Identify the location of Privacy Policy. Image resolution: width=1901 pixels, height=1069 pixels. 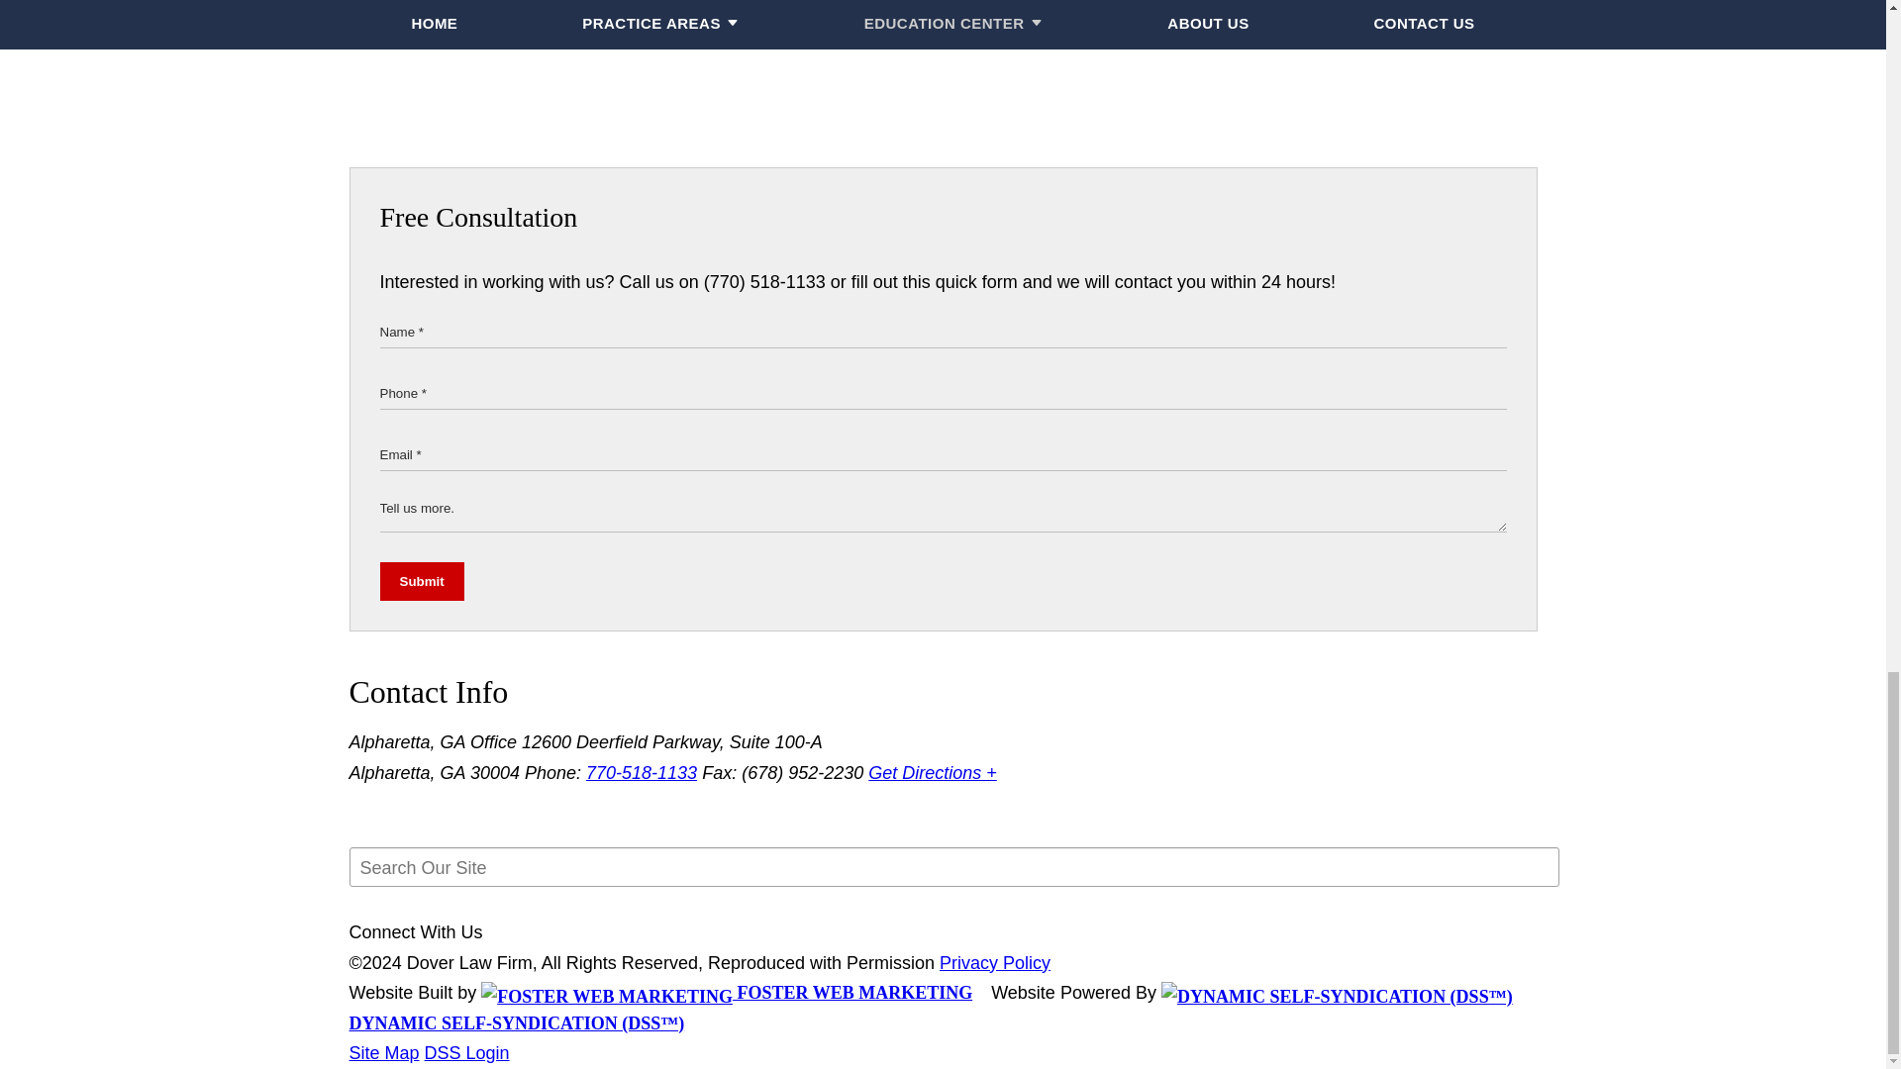
(994, 962).